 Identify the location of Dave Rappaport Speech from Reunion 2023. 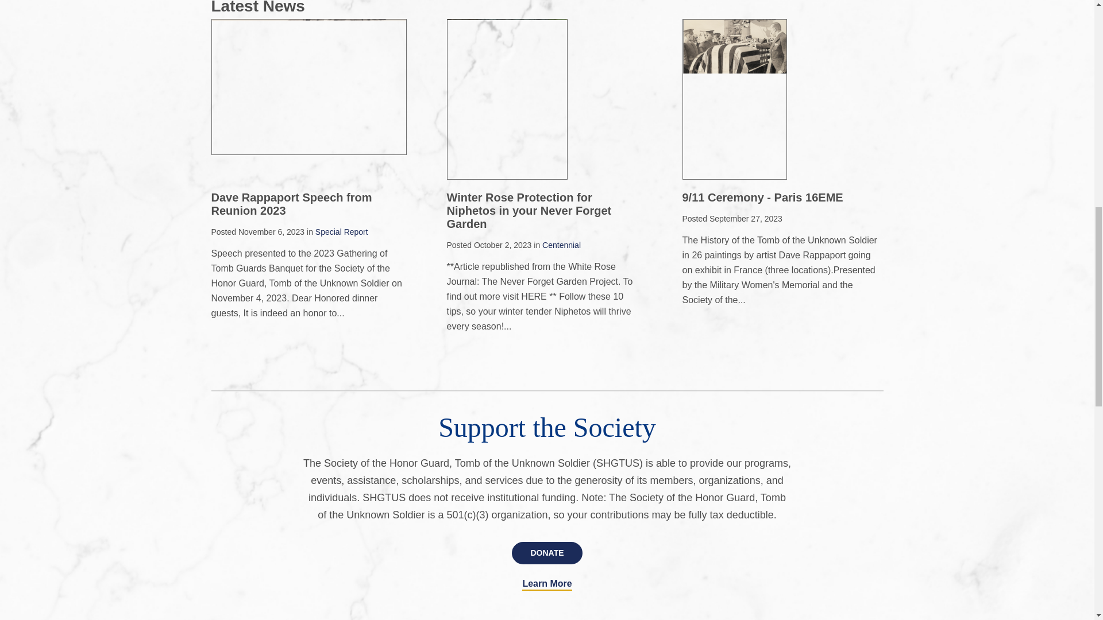
(292, 204).